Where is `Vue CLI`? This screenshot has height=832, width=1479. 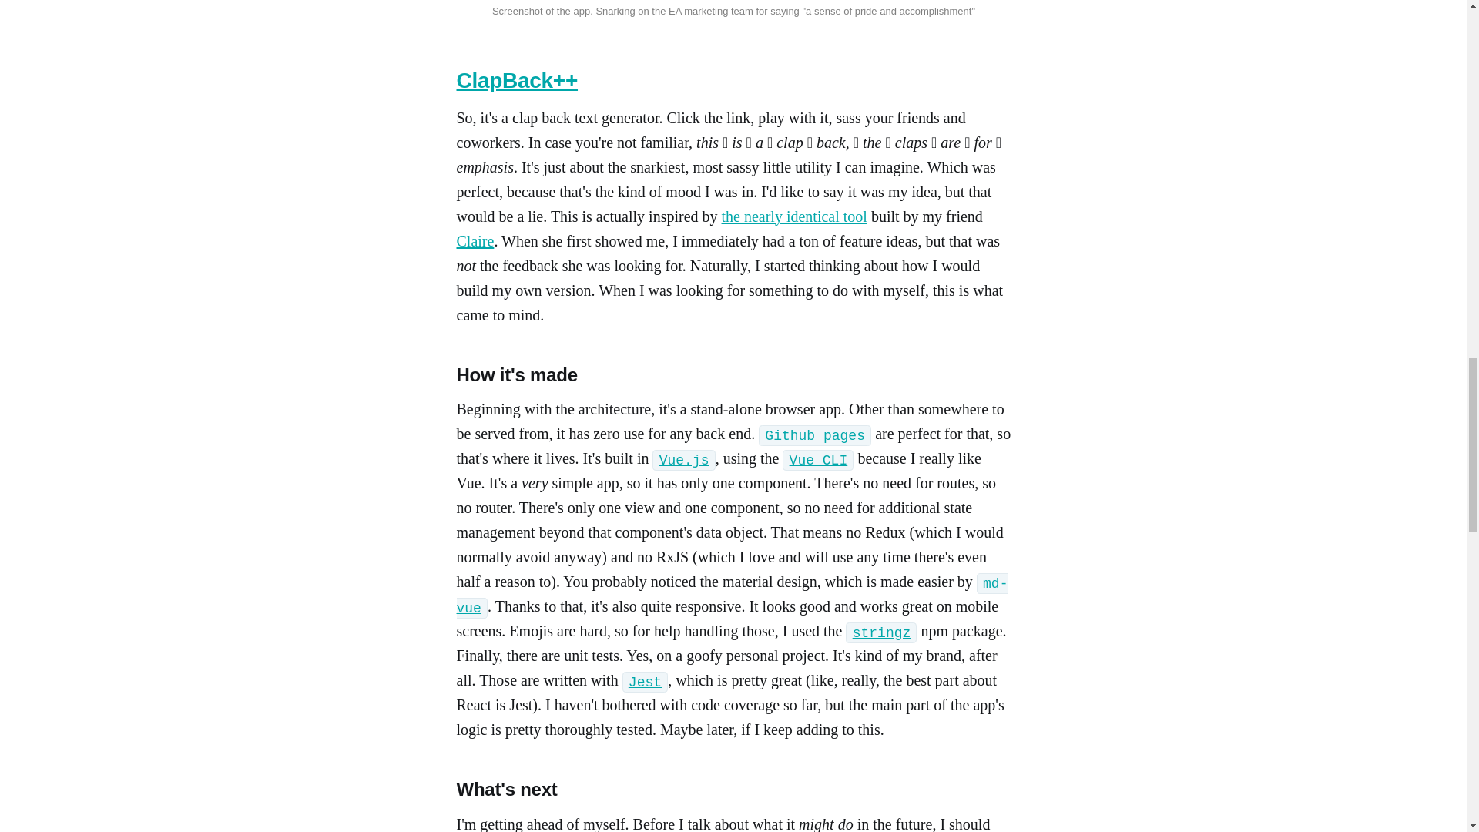 Vue CLI is located at coordinates (818, 461).